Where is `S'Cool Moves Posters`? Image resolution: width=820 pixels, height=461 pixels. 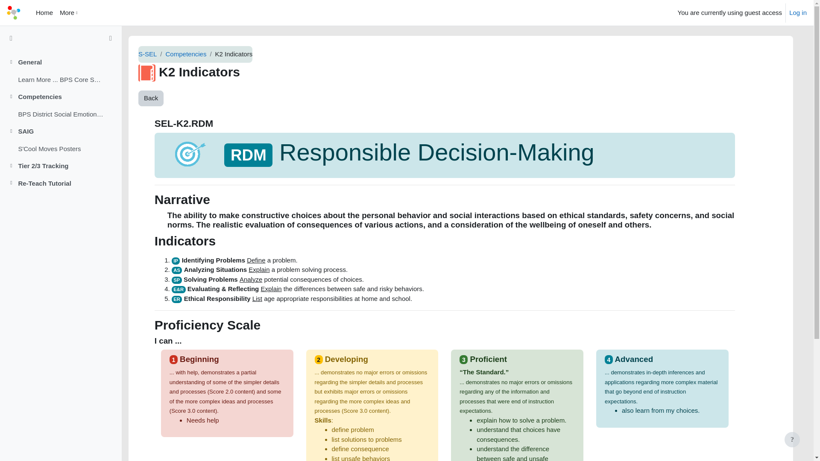 S'Cool Moves Posters is located at coordinates (49, 149).